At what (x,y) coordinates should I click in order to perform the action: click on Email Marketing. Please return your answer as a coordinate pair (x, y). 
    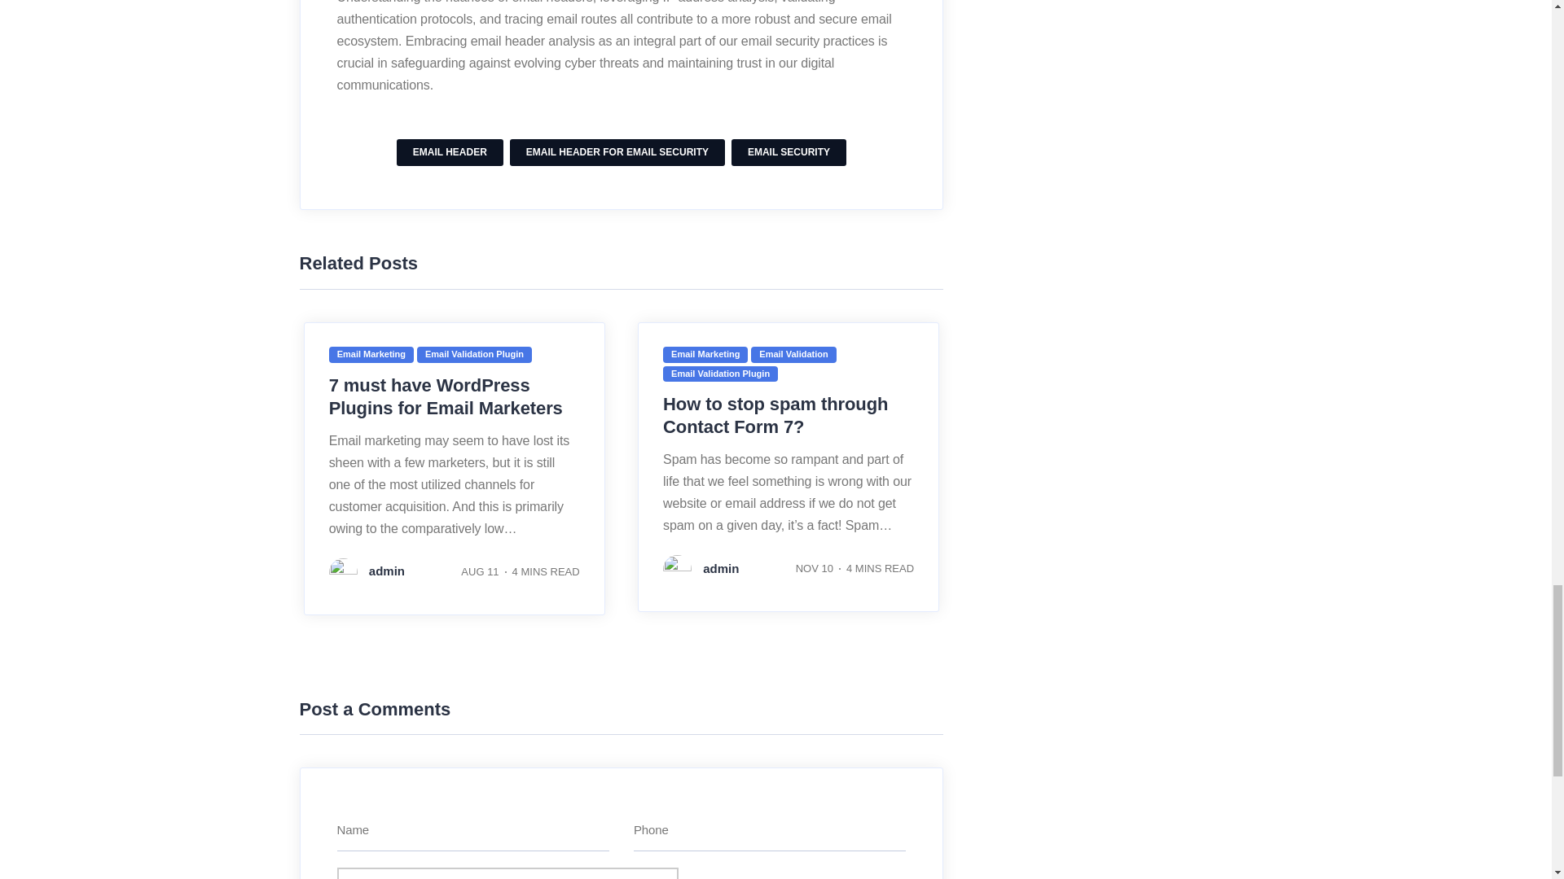
    Looking at the image, I should click on (705, 352).